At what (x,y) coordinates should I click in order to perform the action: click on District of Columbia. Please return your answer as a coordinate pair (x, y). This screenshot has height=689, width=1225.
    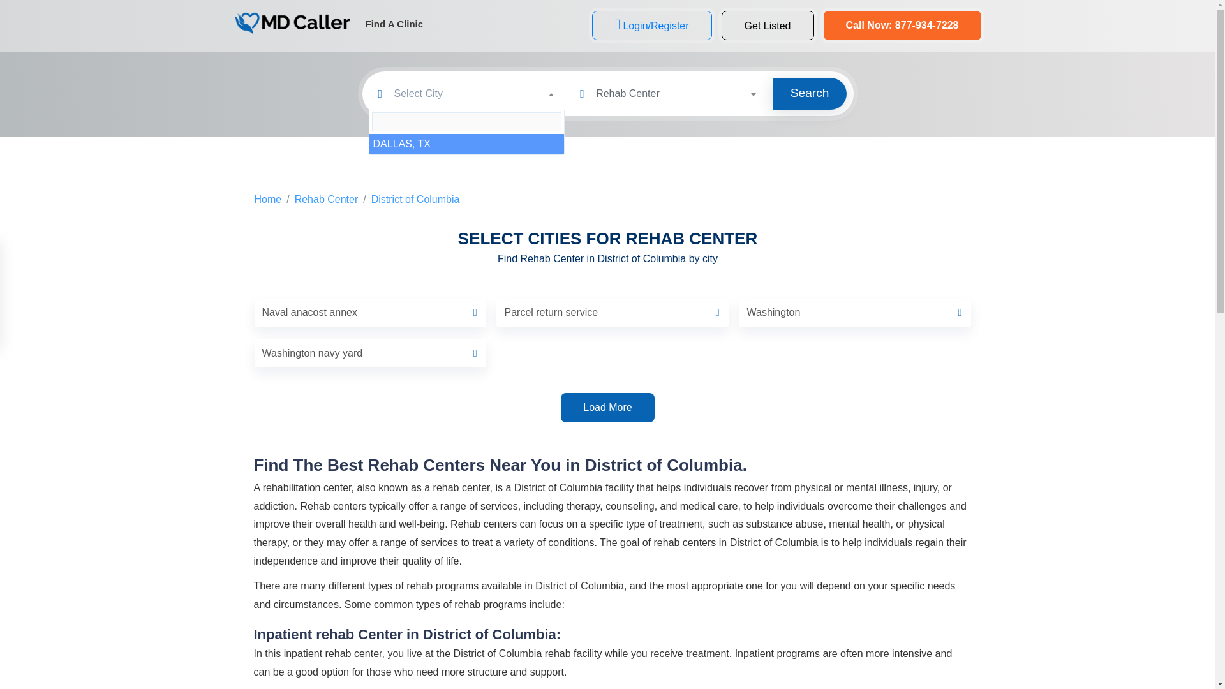
    Looking at the image, I should click on (415, 199).